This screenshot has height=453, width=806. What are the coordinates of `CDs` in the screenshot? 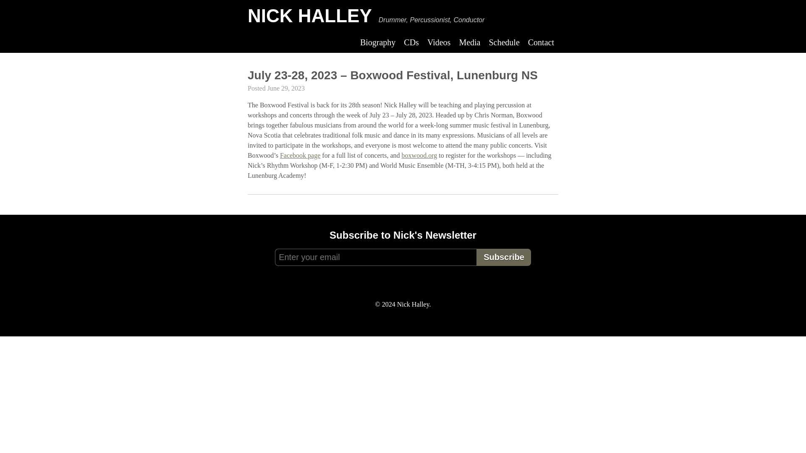 It's located at (411, 42).